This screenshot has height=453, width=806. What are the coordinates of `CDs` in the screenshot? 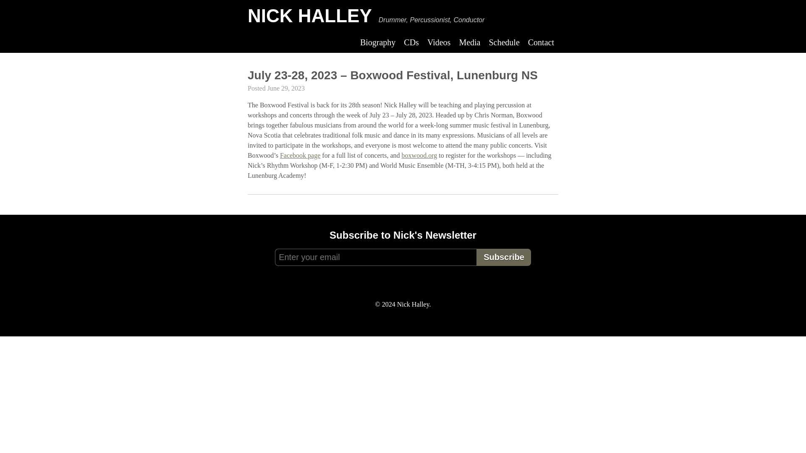 It's located at (411, 42).